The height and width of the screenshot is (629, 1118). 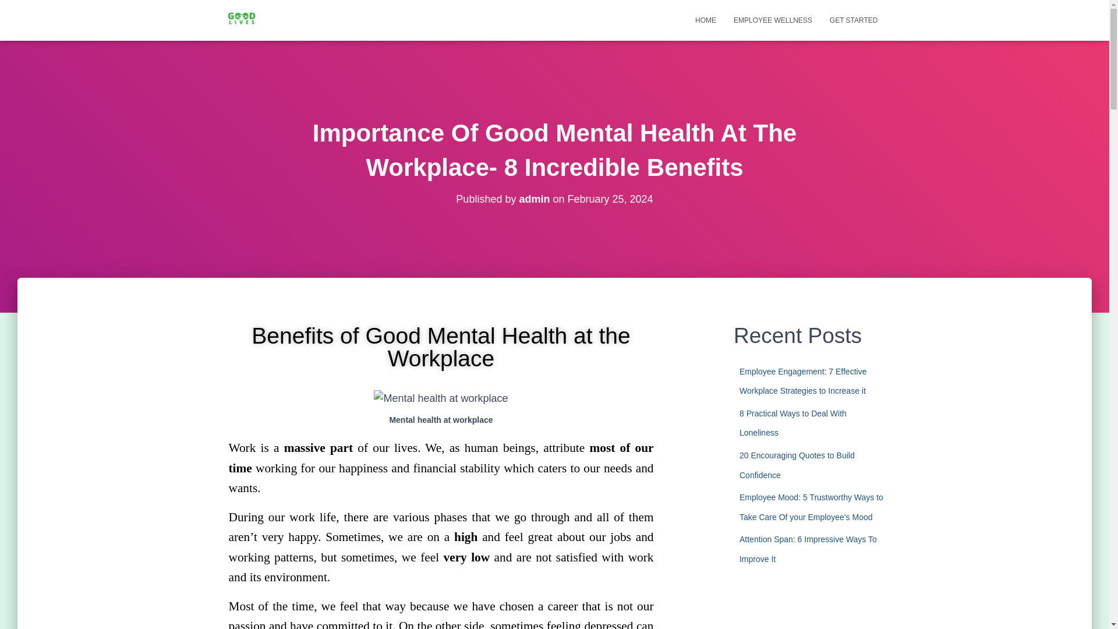 What do you see at coordinates (705, 20) in the screenshot?
I see `HOME` at bounding box center [705, 20].